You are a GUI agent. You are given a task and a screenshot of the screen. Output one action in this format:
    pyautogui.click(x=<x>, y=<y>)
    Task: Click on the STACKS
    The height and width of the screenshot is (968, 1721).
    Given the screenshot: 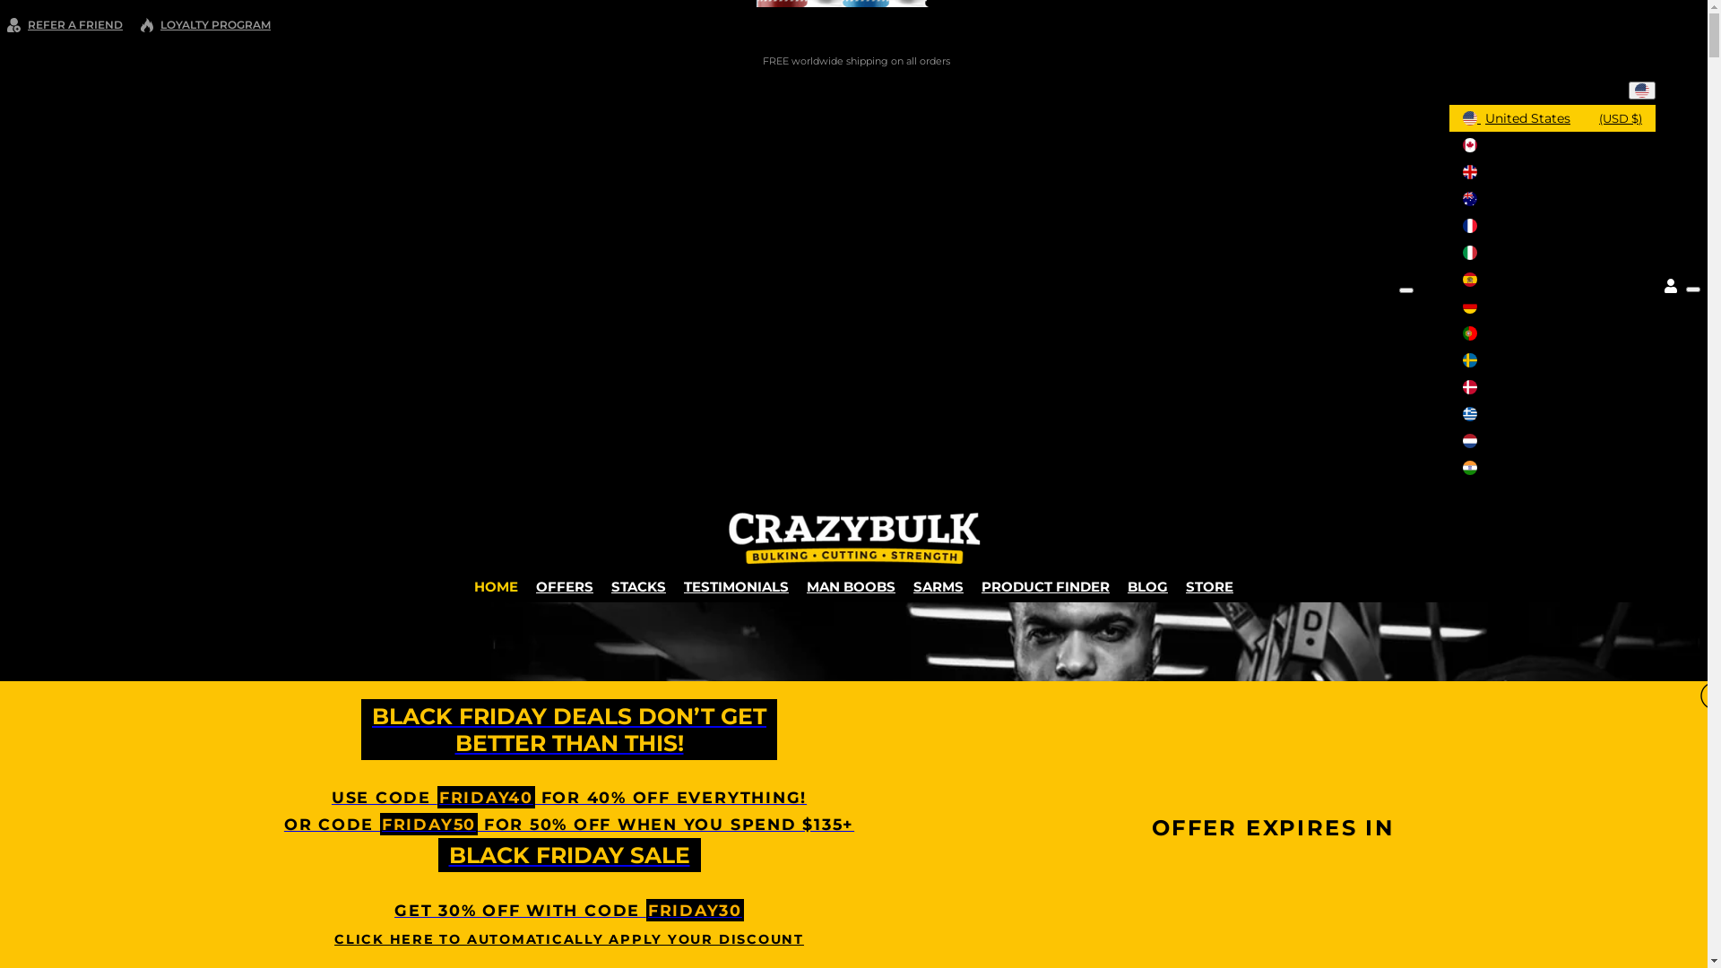 What is the action you would take?
    pyautogui.click(x=638, y=586)
    